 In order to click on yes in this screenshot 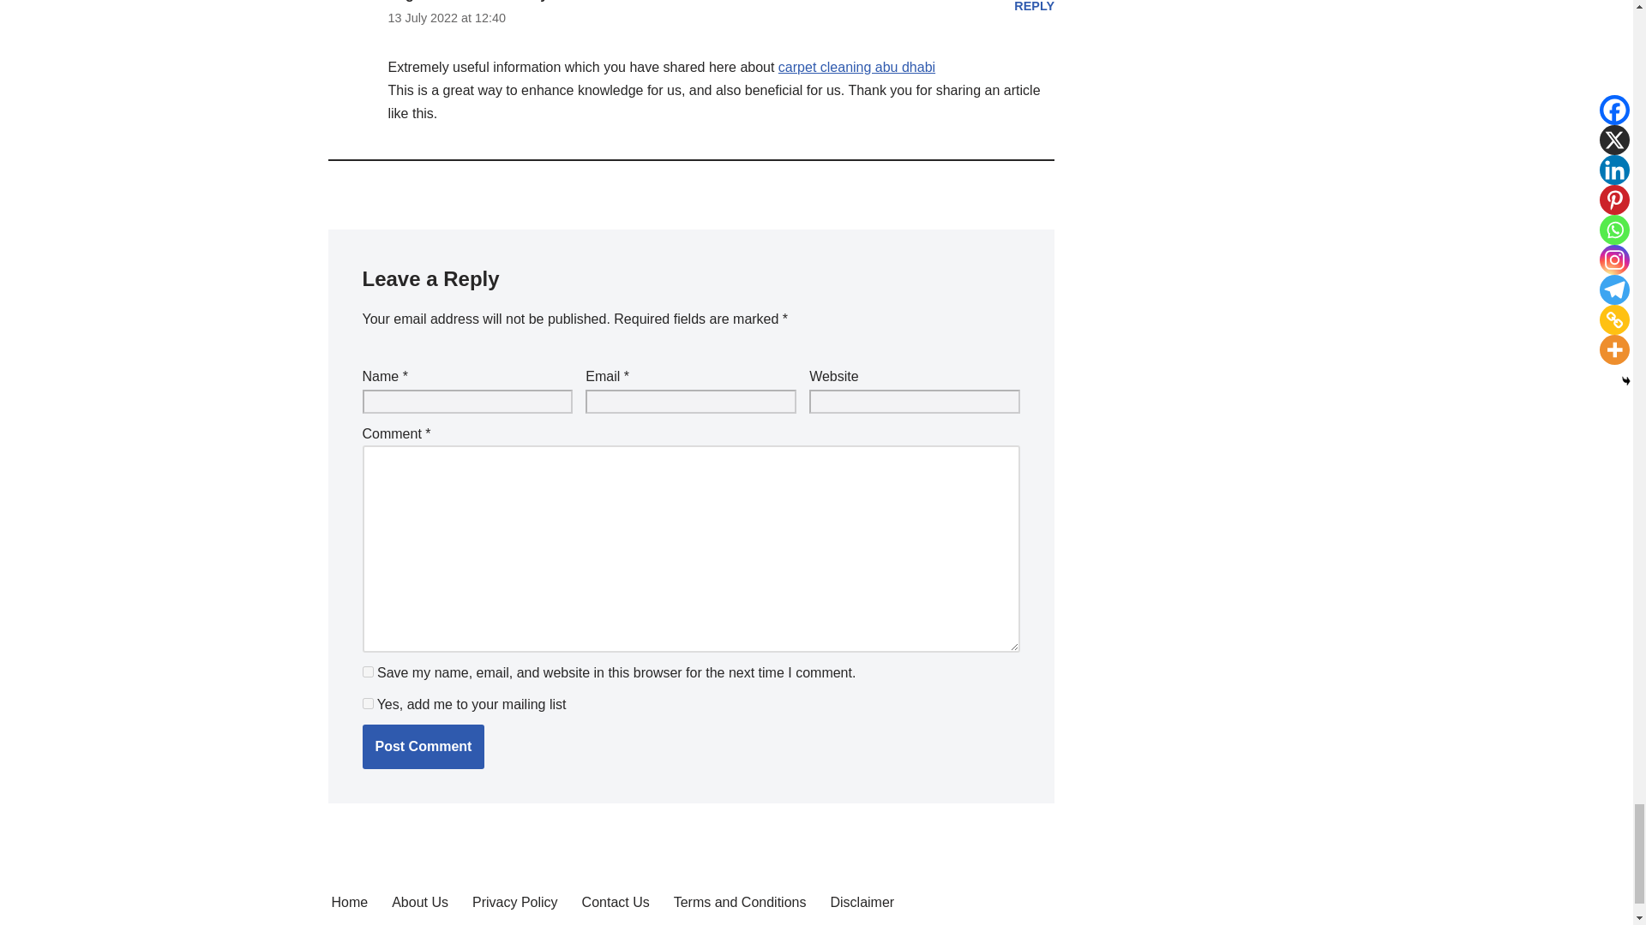, I will do `click(367, 671)`.